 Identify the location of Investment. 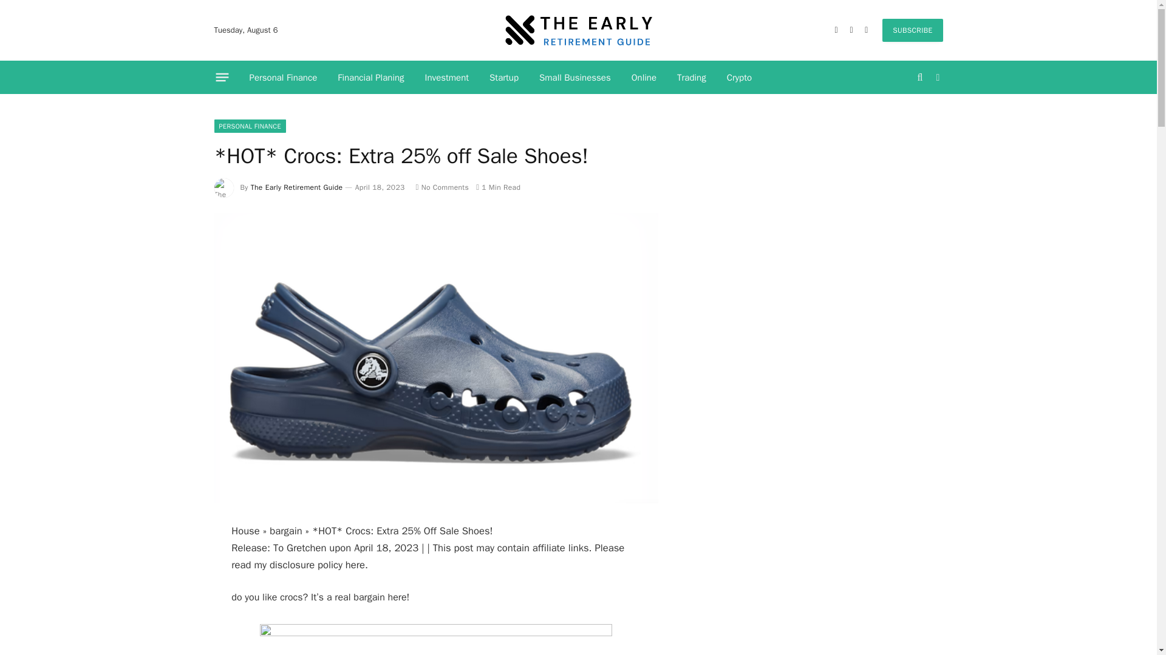
(447, 78).